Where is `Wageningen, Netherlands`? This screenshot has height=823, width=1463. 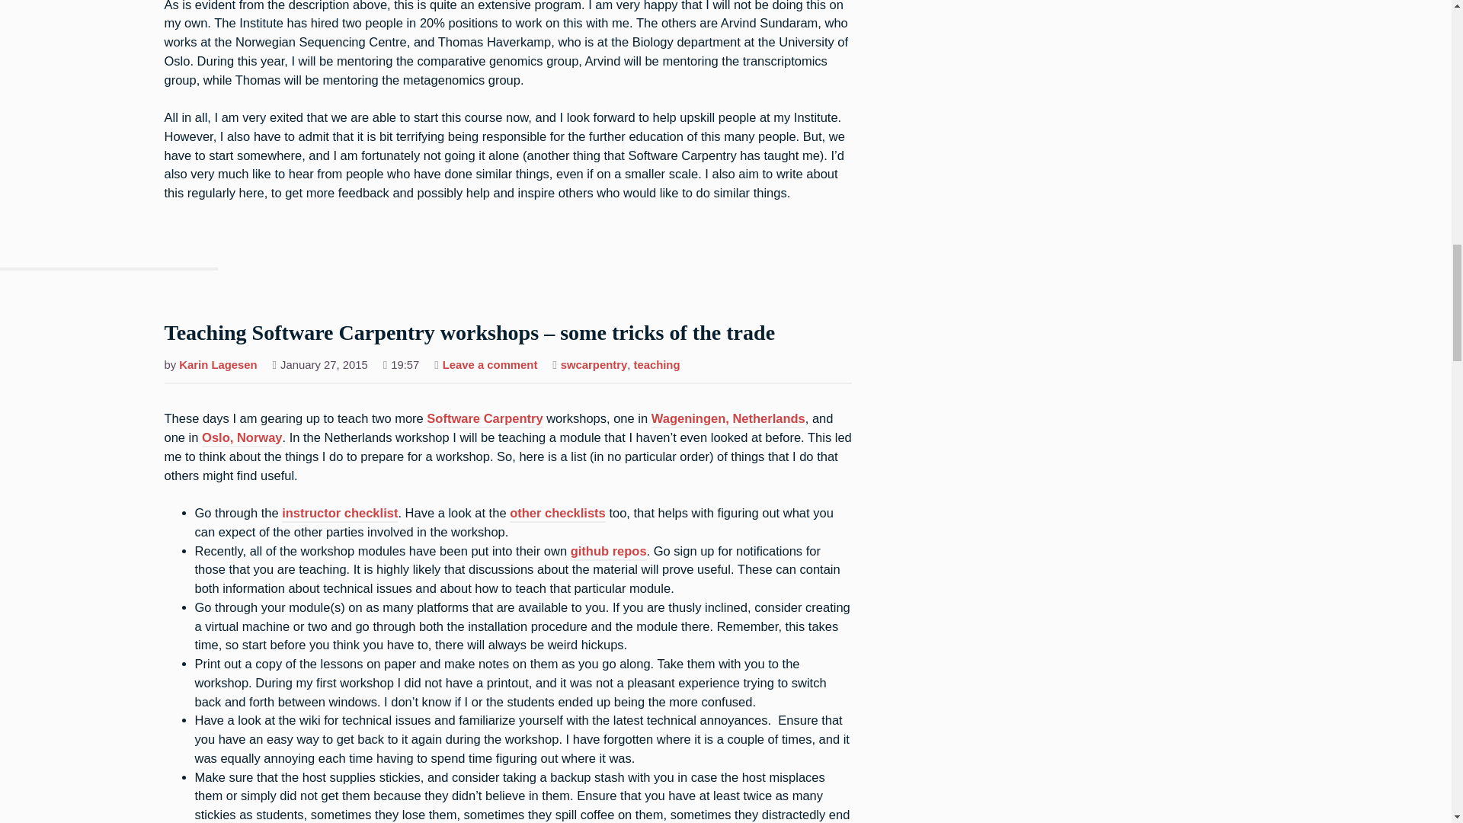
Wageningen, Netherlands is located at coordinates (728, 419).